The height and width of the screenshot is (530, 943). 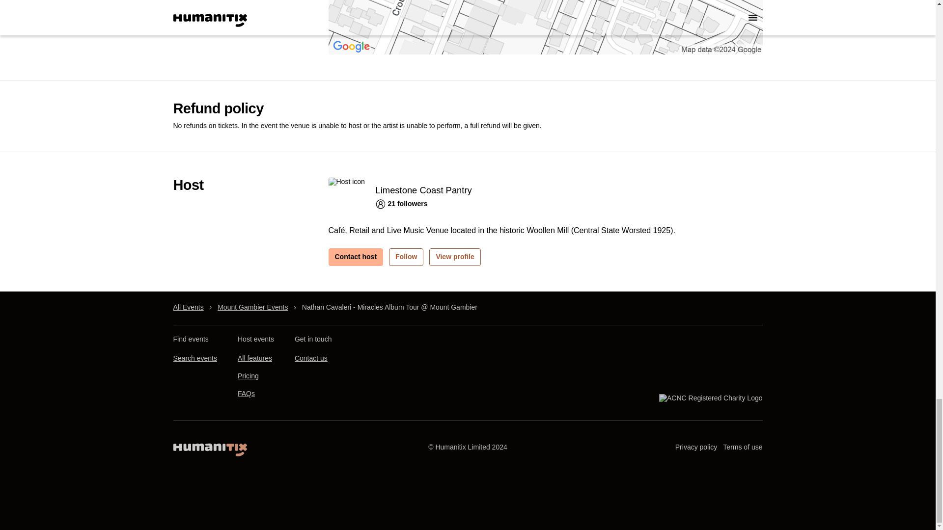 What do you see at coordinates (406, 257) in the screenshot?
I see `Follow` at bounding box center [406, 257].